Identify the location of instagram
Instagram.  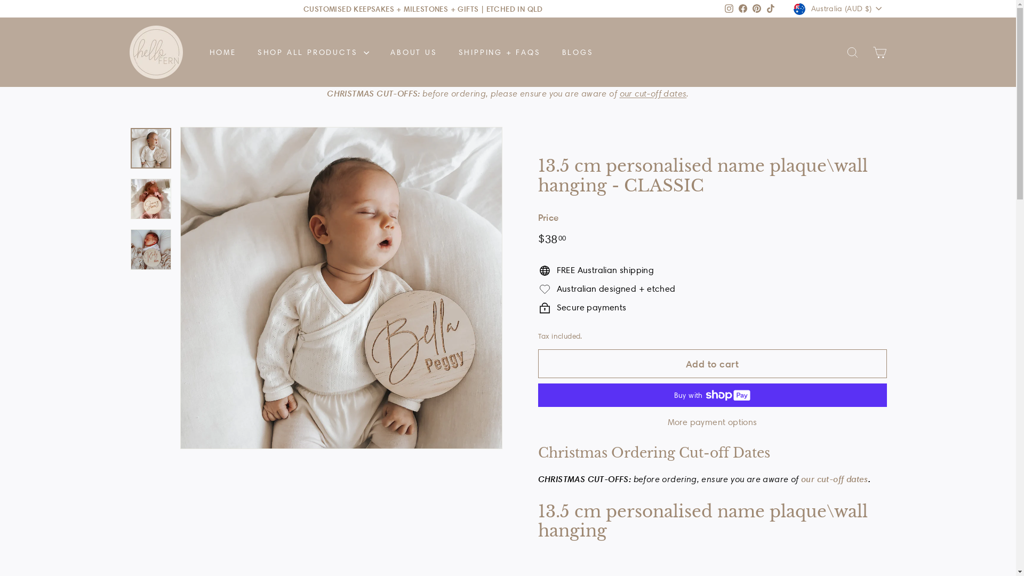
(729, 9).